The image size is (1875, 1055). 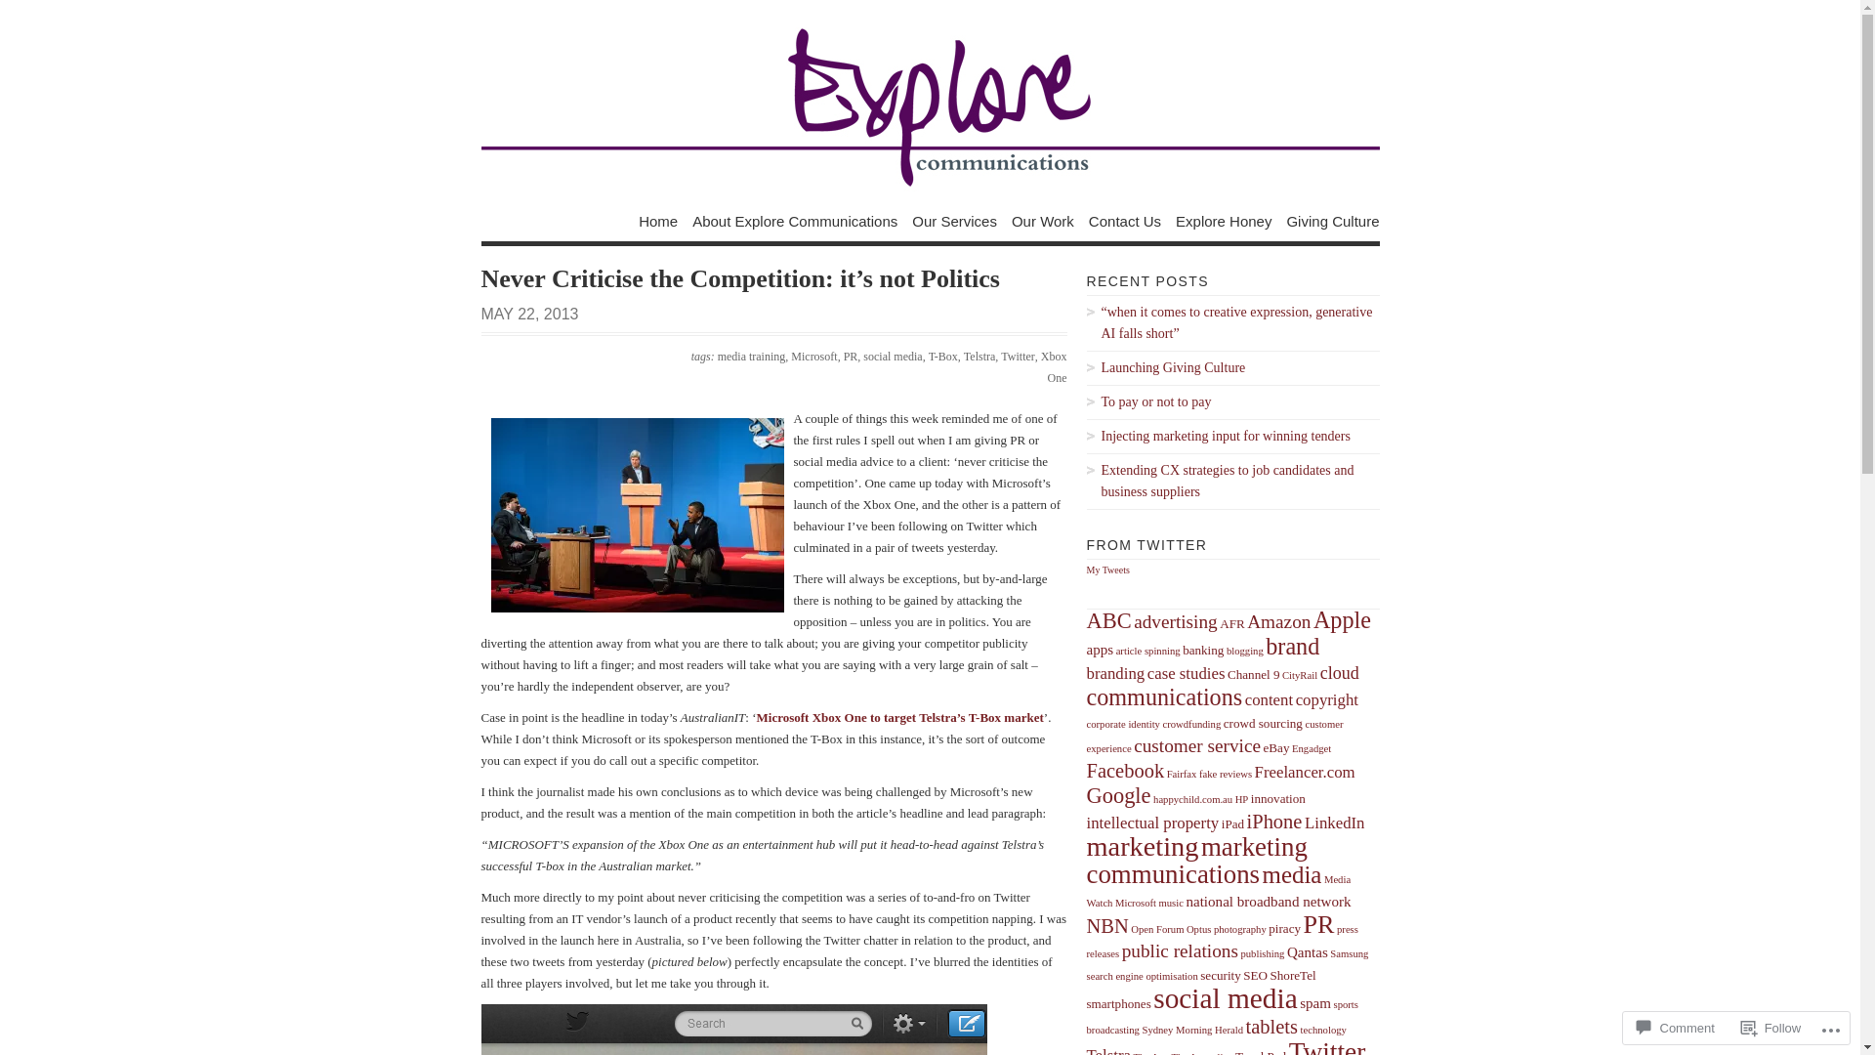 I want to click on Follow, so click(x=1771, y=1028).